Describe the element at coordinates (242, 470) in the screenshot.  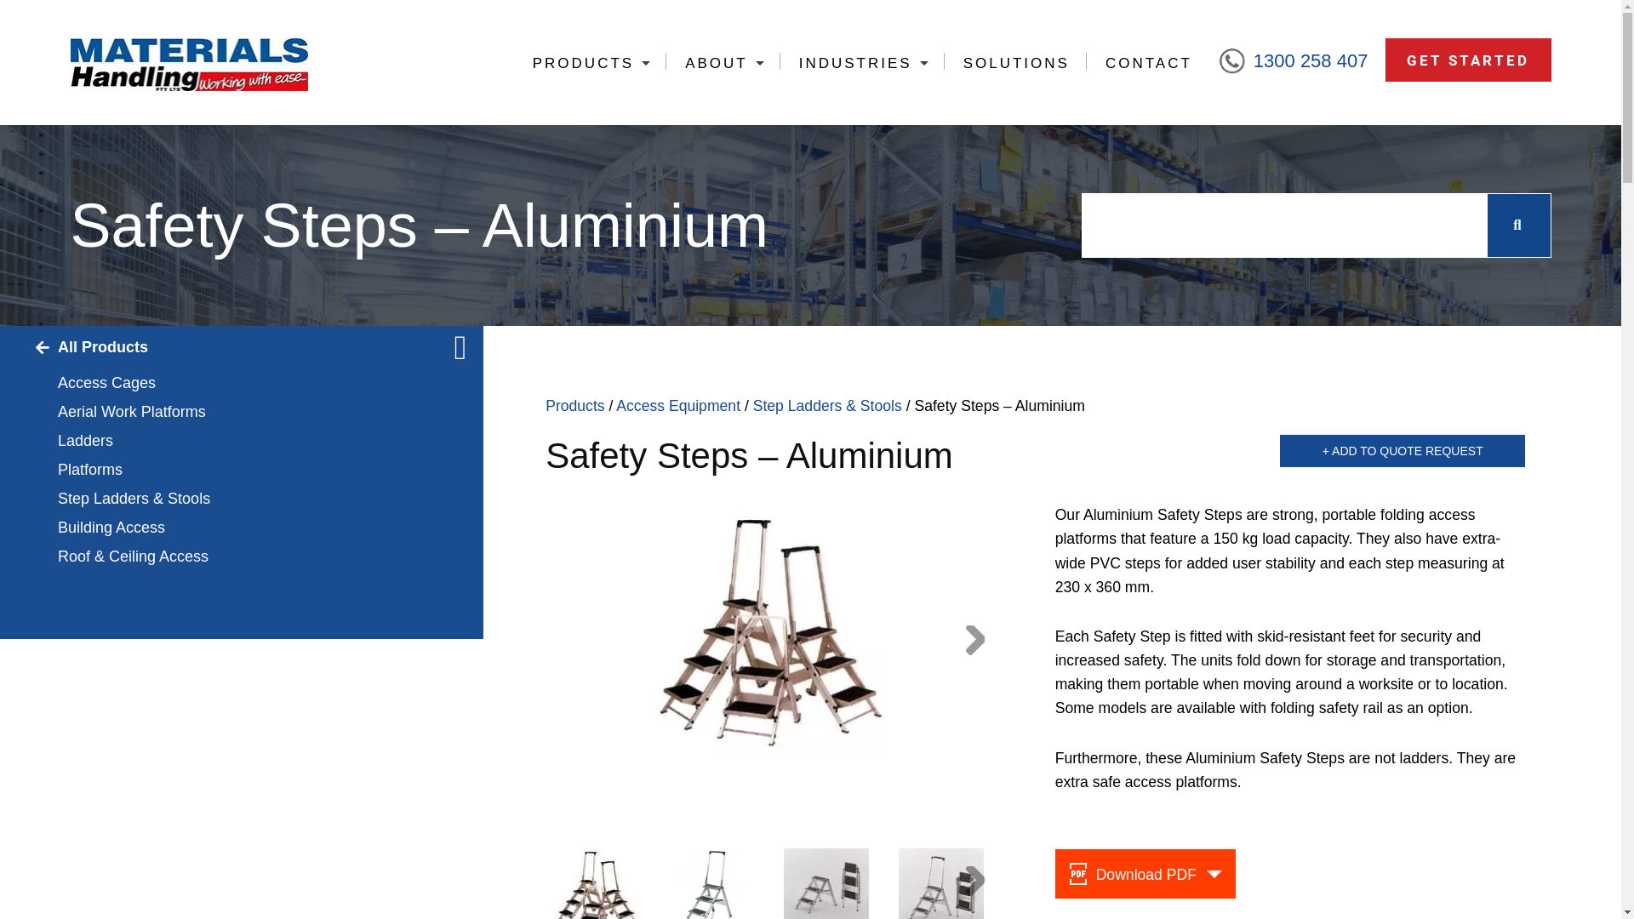
I see `Platforms` at that location.